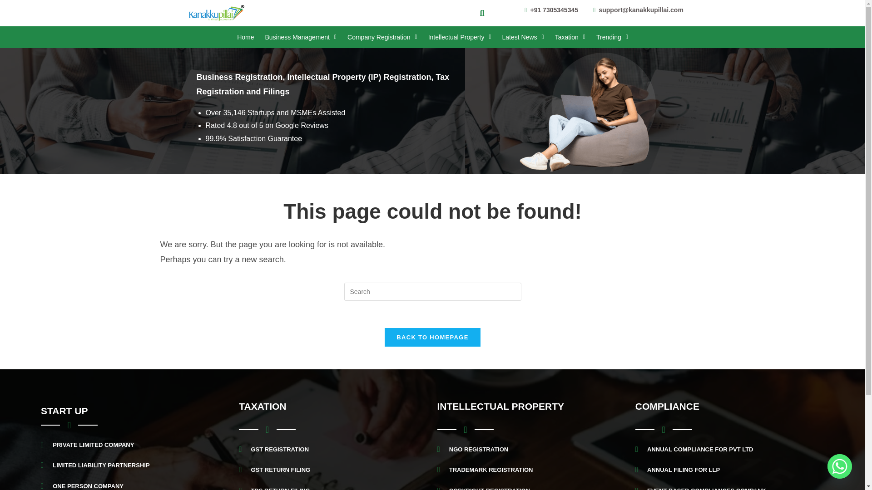  Describe the element at coordinates (570, 37) in the screenshot. I see `Taxation` at that location.